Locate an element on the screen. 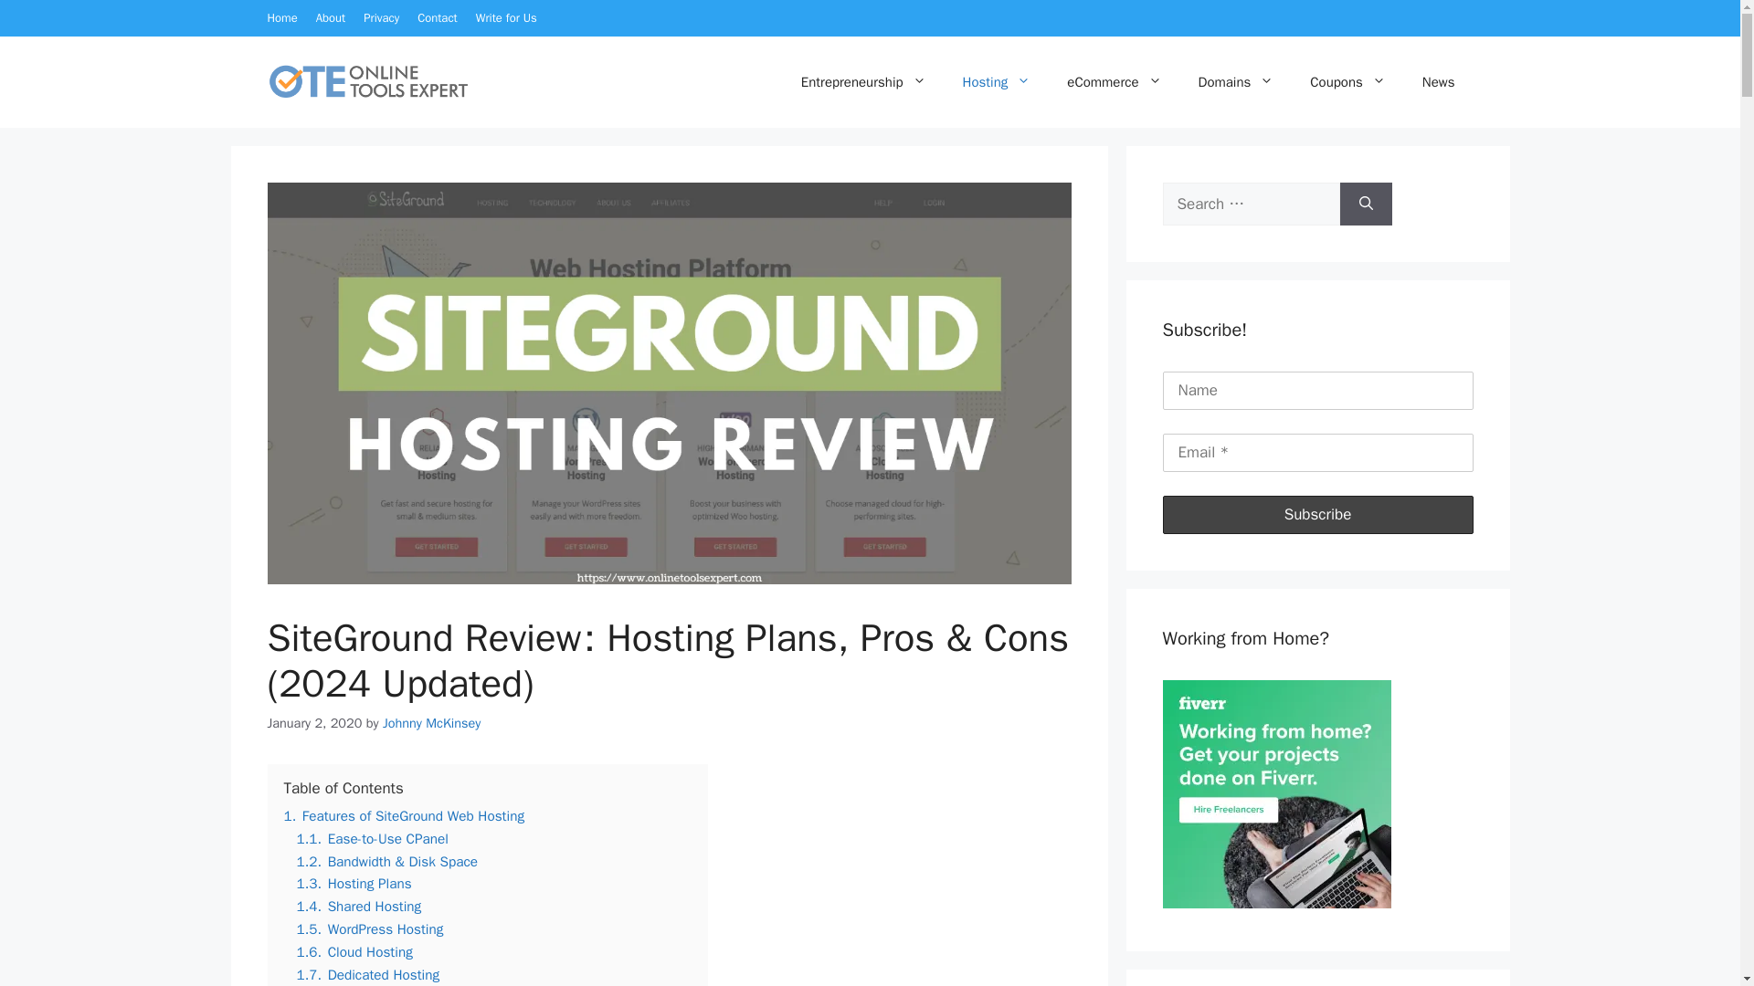  View all posts by Johnny McKinsey is located at coordinates (431, 721).